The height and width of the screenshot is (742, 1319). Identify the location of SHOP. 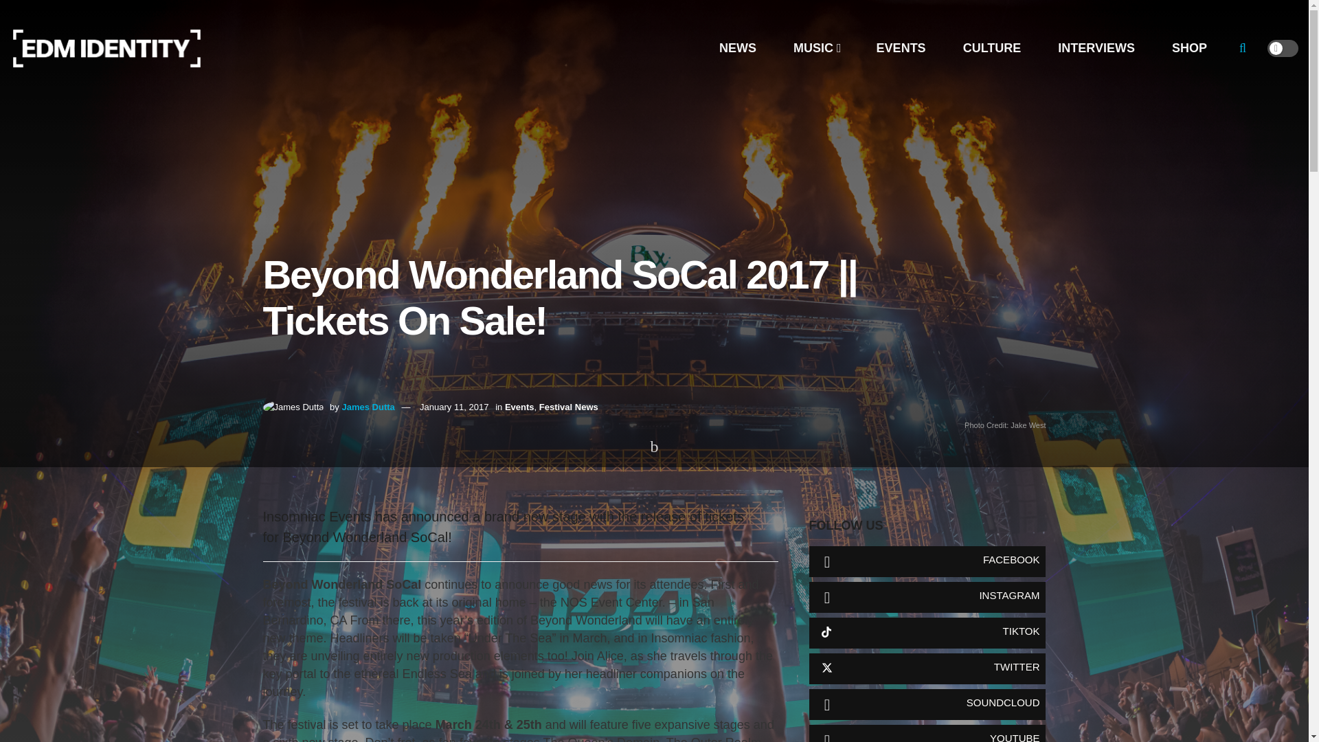
(1188, 48).